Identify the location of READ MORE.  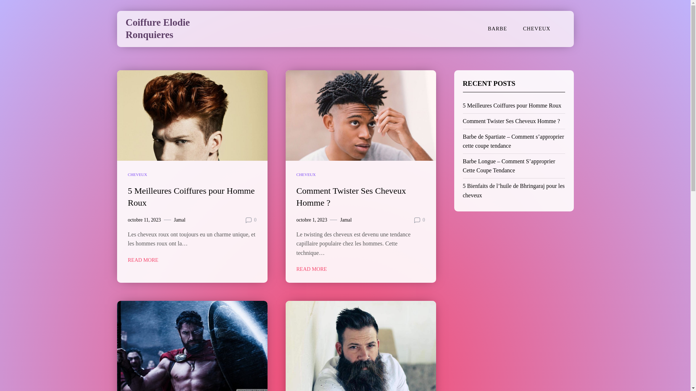
(143, 260).